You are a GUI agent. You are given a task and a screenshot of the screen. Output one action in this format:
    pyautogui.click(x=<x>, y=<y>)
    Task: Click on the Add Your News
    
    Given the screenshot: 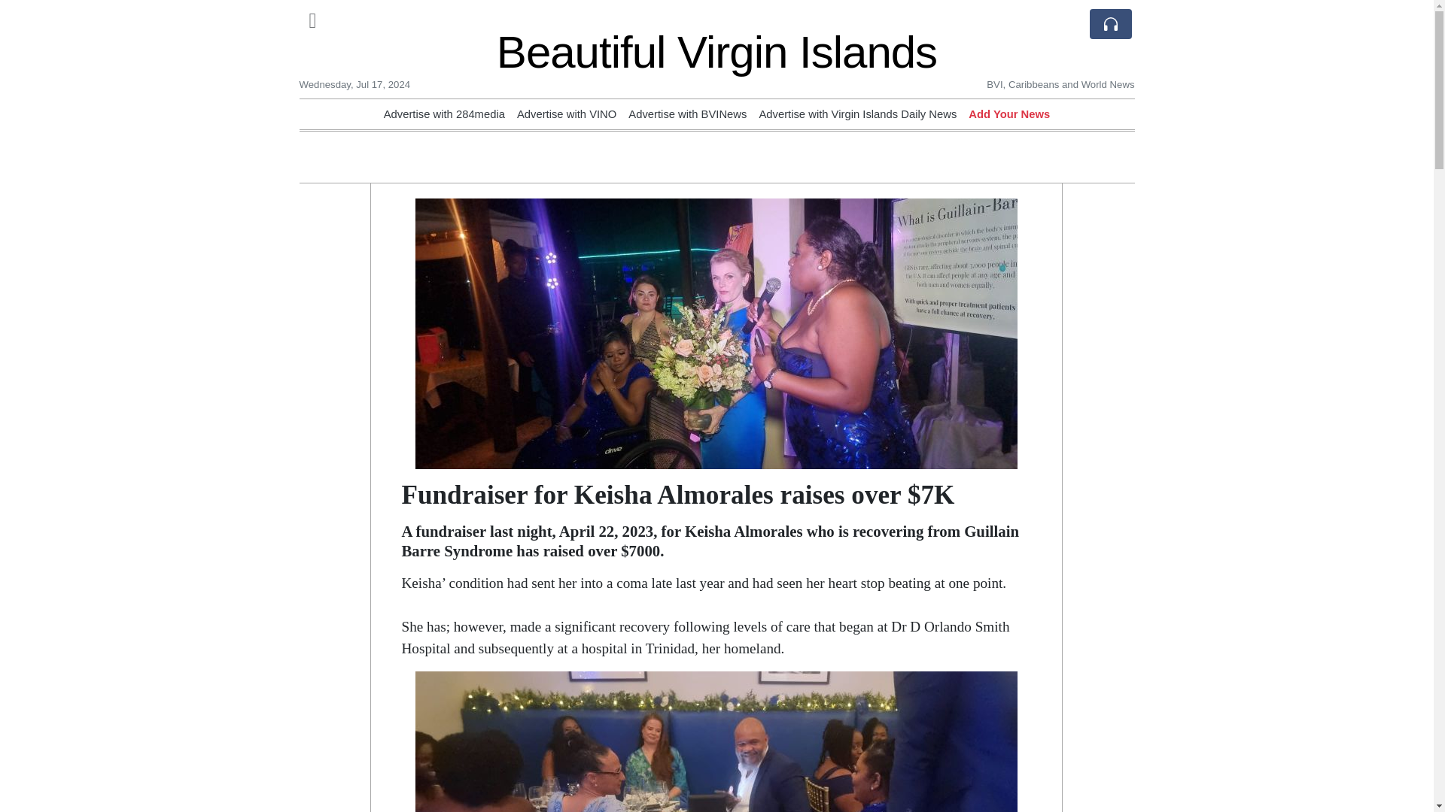 What is the action you would take?
    pyautogui.click(x=1008, y=114)
    